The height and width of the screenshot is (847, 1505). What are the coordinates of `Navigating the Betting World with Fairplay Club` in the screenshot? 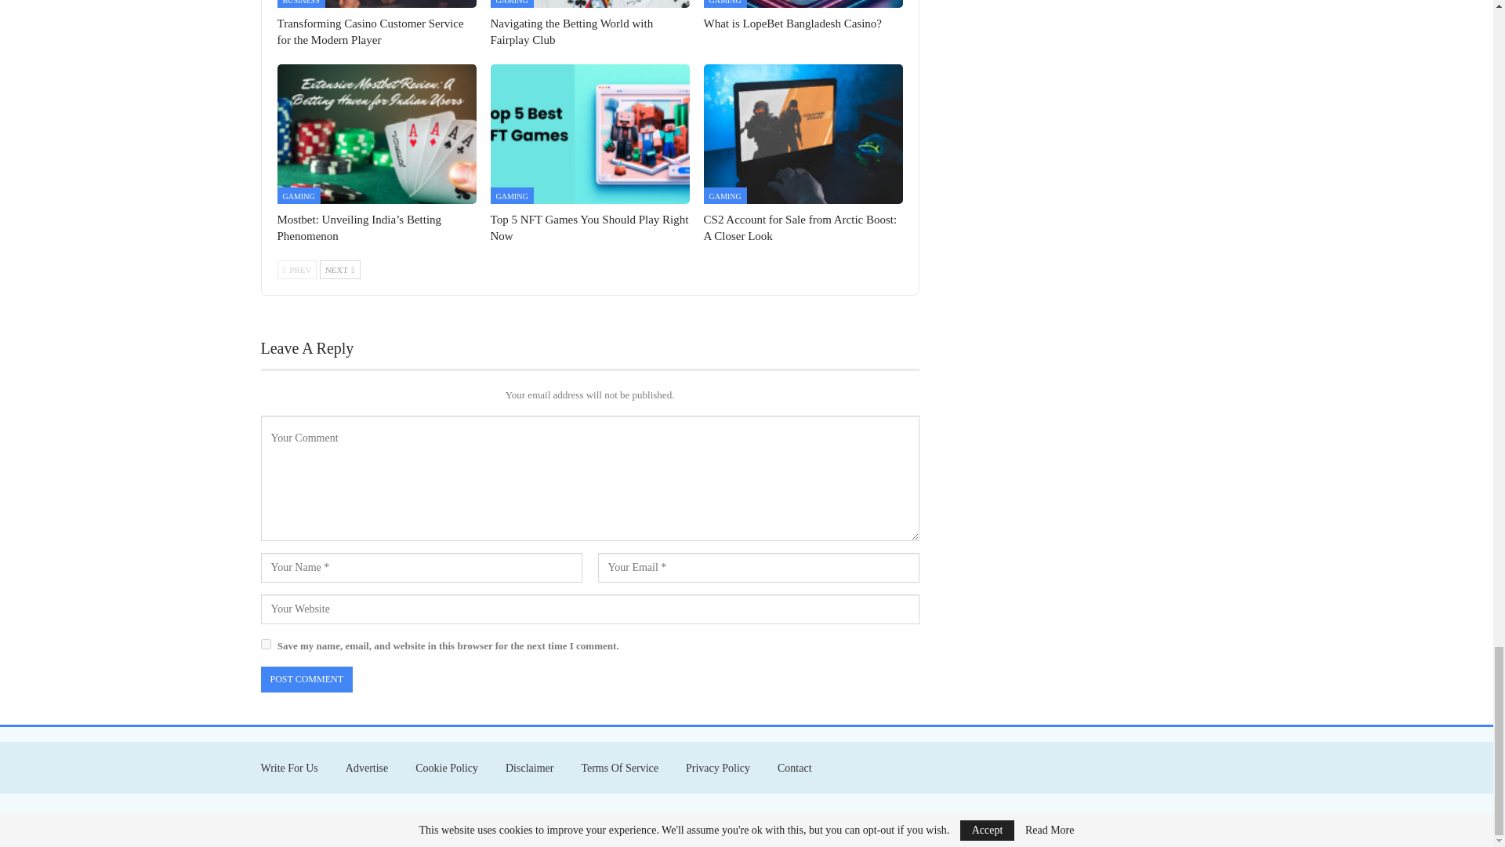 It's located at (589, 3).